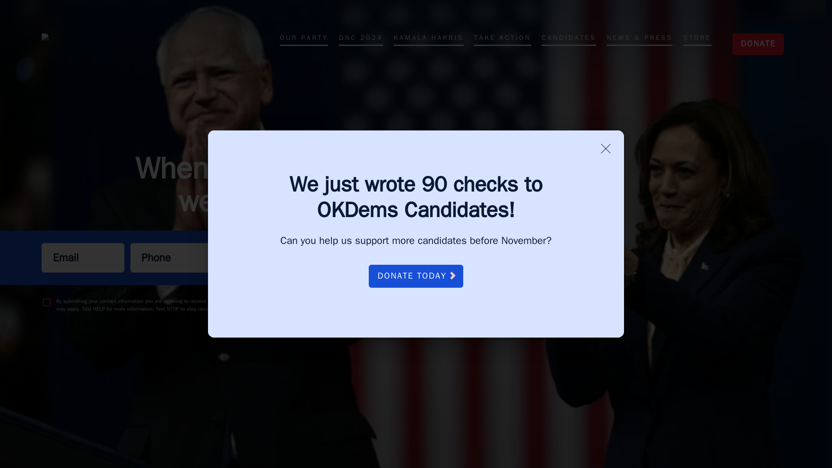 The image size is (832, 468). Describe the element at coordinates (697, 39) in the screenshot. I see `STORE` at that location.